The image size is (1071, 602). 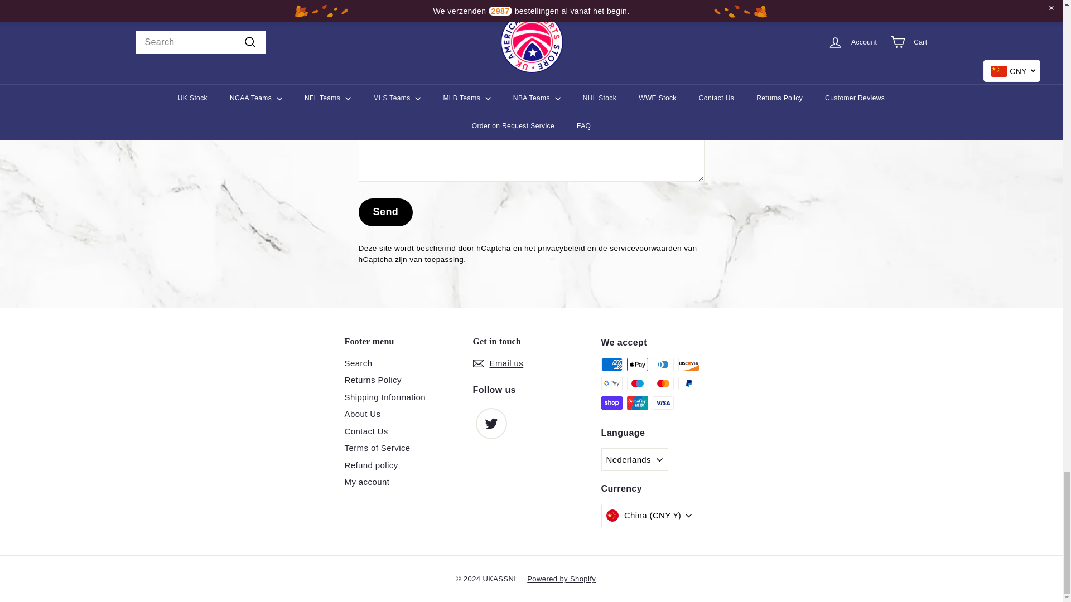 What do you see at coordinates (491, 424) in the screenshot?
I see `UKASSNI on Twitter` at bounding box center [491, 424].